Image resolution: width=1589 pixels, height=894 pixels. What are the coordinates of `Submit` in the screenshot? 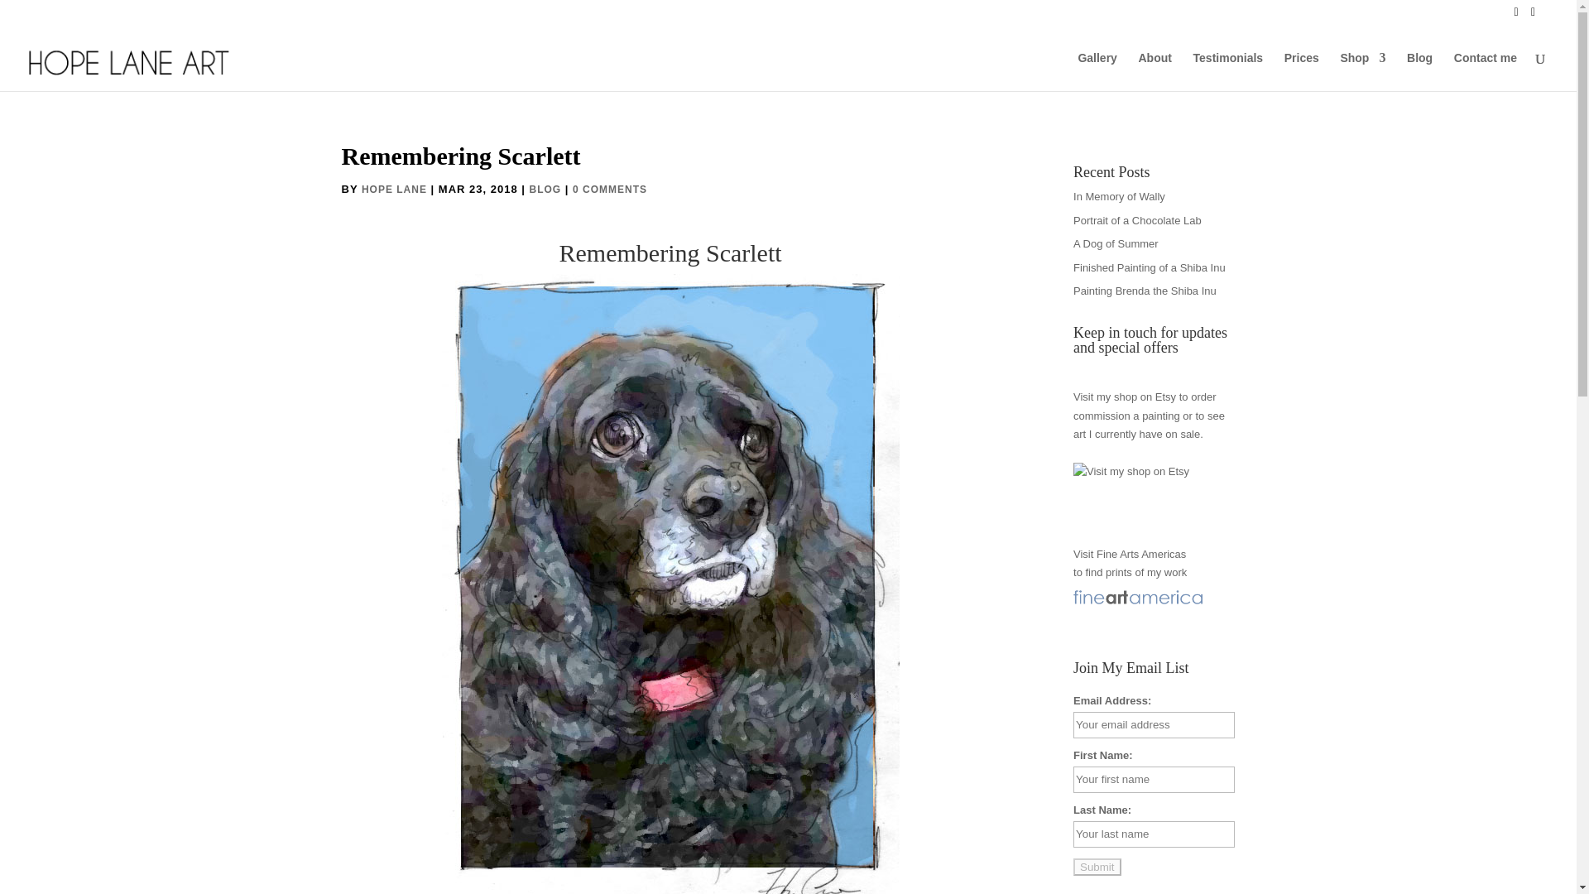 It's located at (1097, 867).